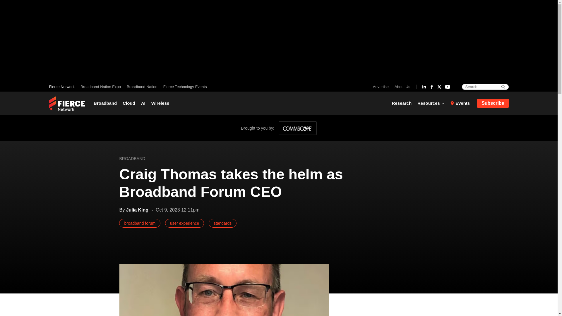 The image size is (562, 316). Describe the element at coordinates (160, 103) in the screenshot. I see `Wireless` at that location.